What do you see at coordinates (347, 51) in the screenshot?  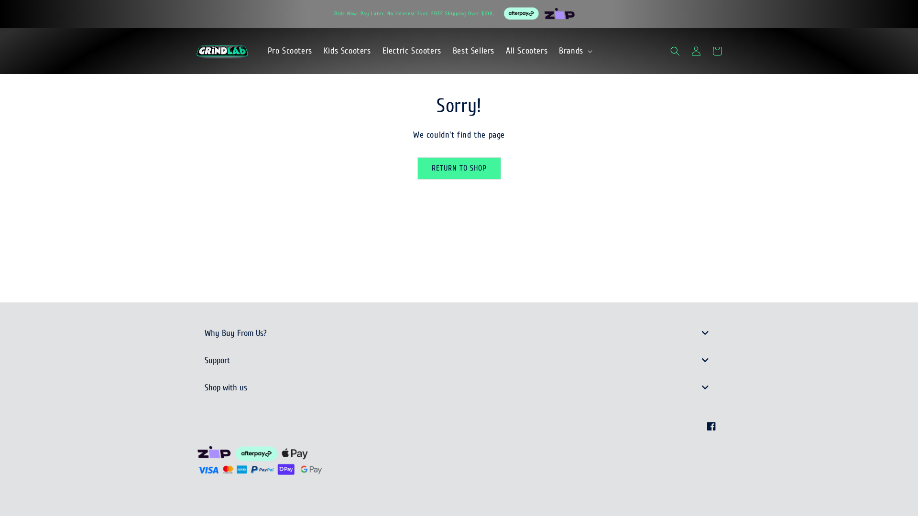 I see `Kids Scooters` at bounding box center [347, 51].